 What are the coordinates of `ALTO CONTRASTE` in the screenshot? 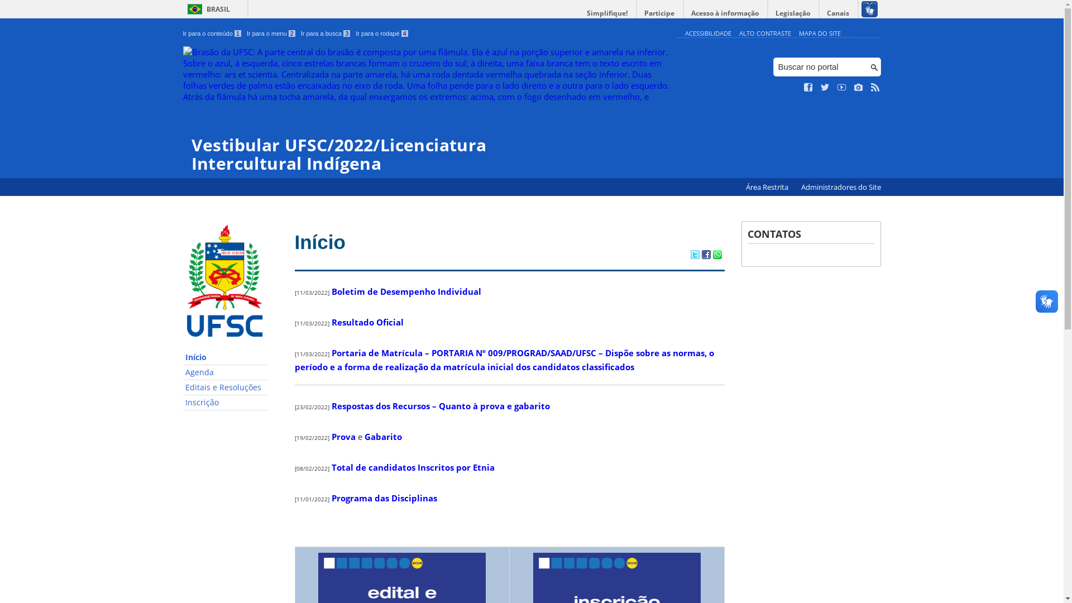 It's located at (765, 33).